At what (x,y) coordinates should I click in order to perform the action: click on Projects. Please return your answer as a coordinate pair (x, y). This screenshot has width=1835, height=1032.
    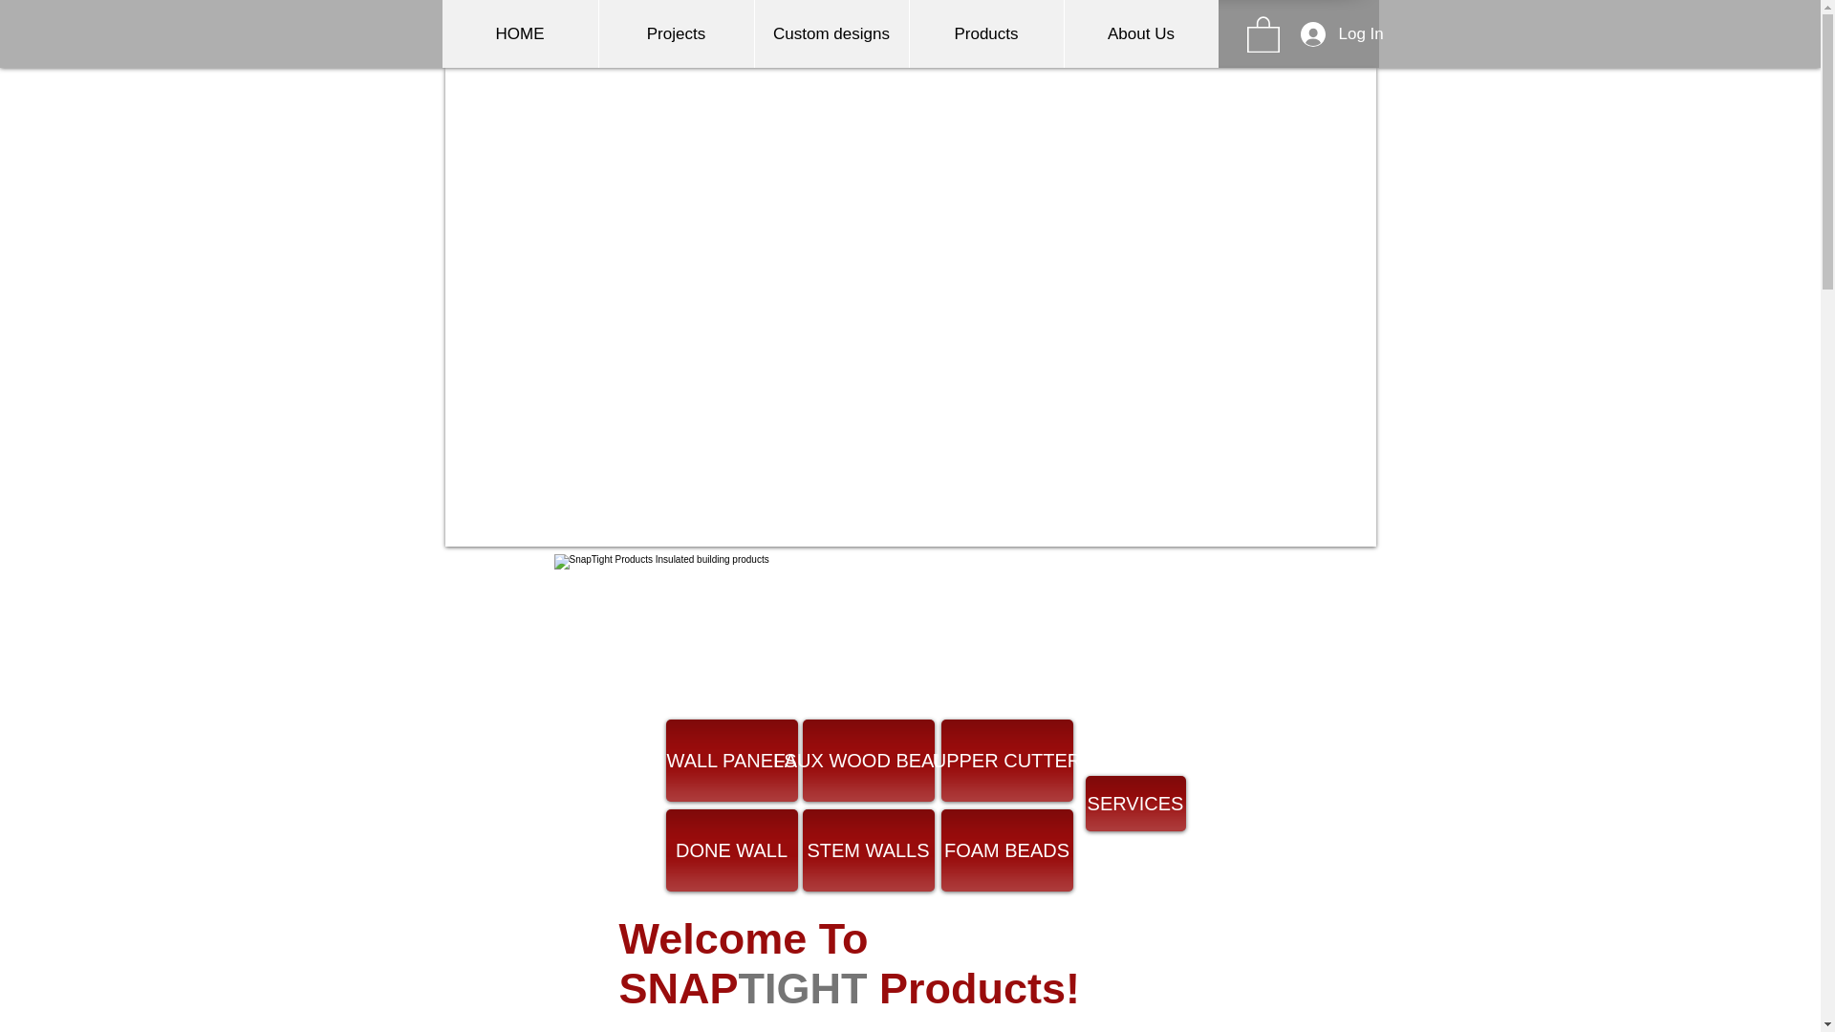
    Looking at the image, I should click on (676, 34).